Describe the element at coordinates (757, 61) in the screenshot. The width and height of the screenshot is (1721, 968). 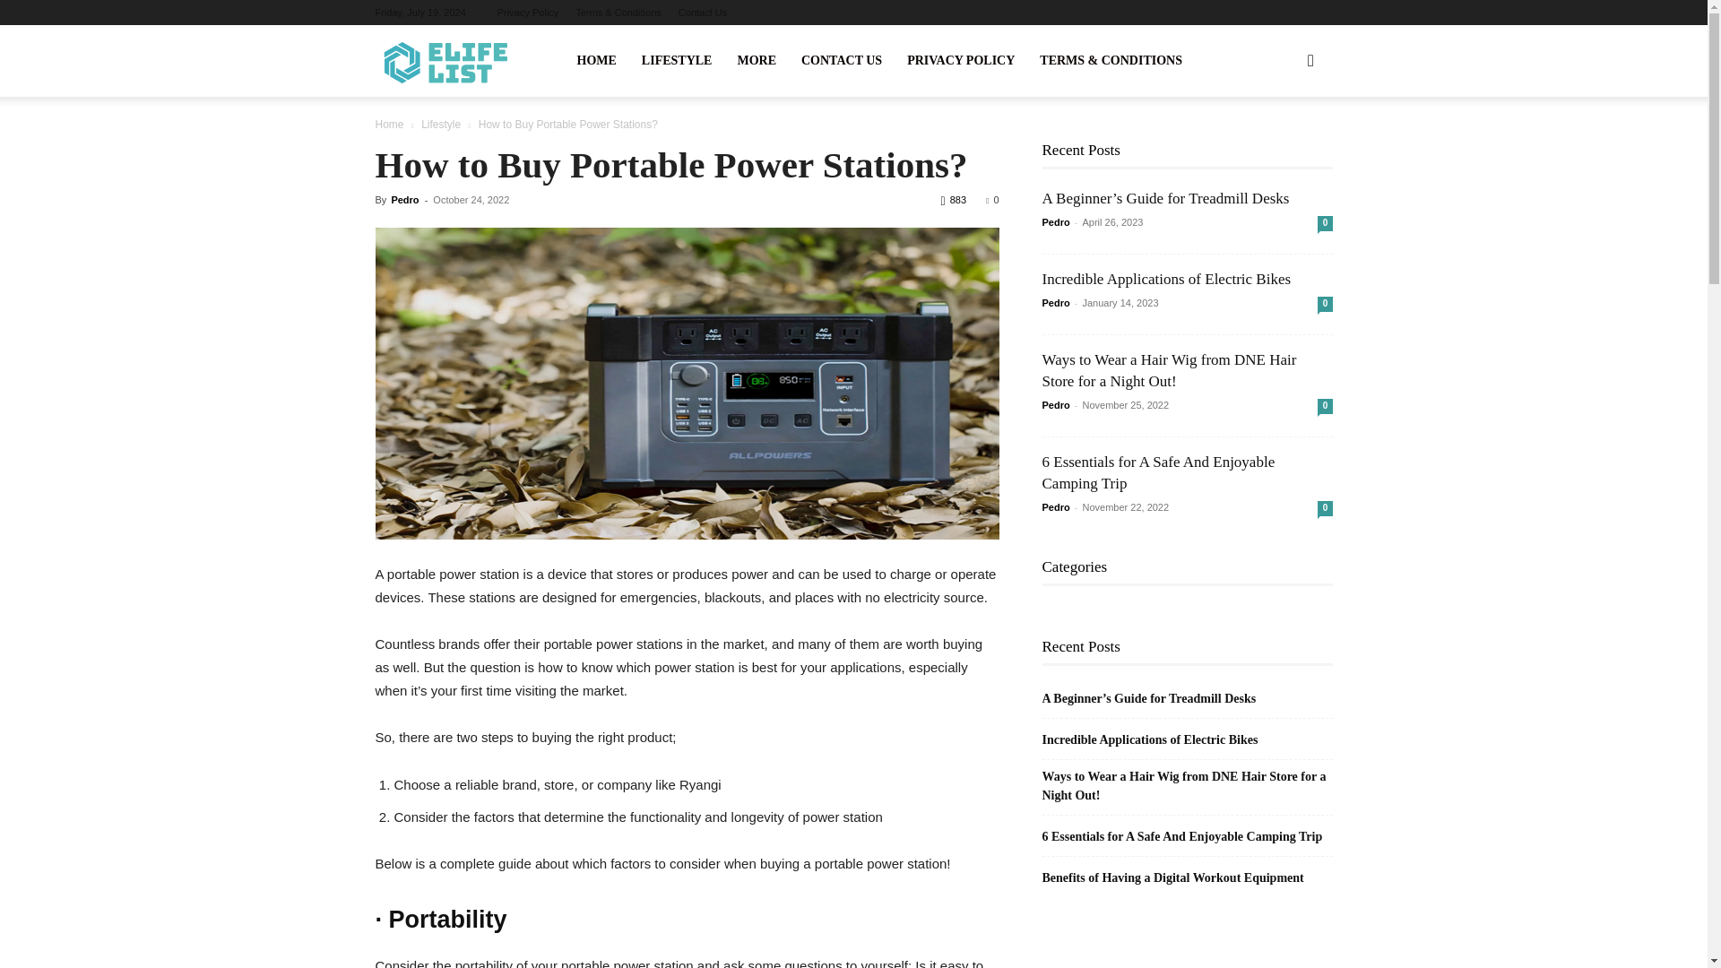
I see `MORE` at that location.